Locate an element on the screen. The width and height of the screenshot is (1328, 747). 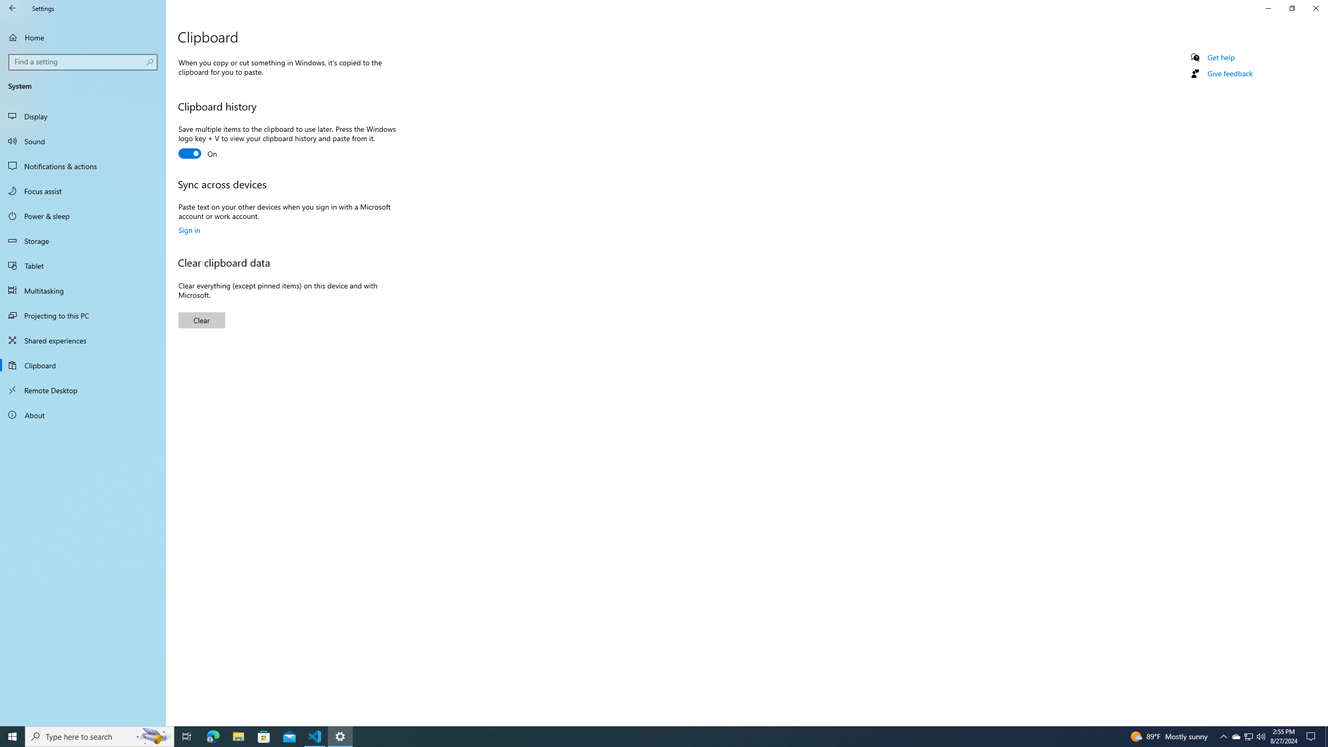
Running applications is located at coordinates (238, 737).